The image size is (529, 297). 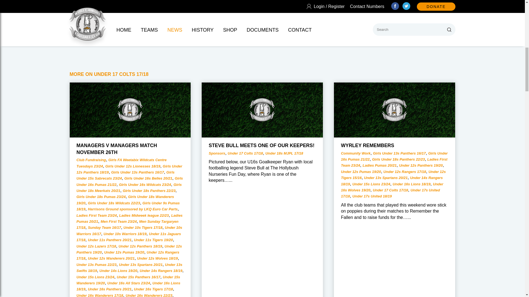 I want to click on Club Fundraising, so click(x=91, y=159).